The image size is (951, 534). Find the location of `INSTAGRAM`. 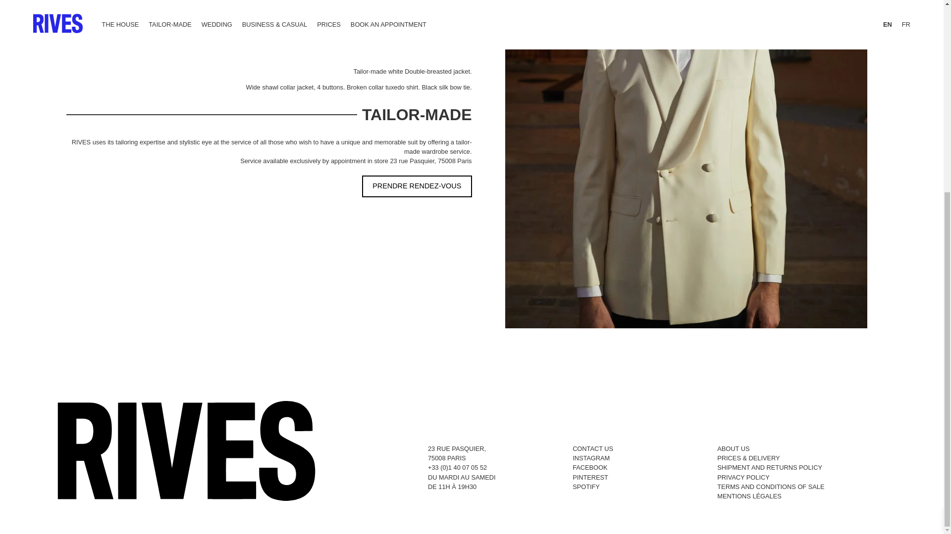

INSTAGRAM is located at coordinates (457, 453).